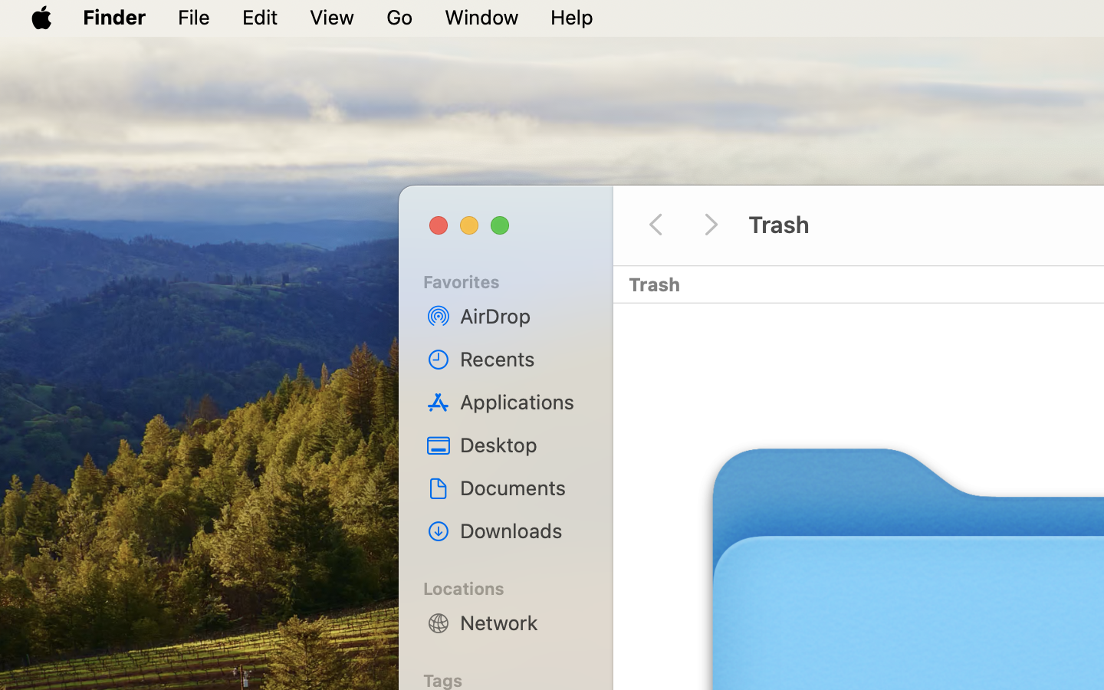 This screenshot has width=1104, height=690. I want to click on AirDrop, so click(522, 316).